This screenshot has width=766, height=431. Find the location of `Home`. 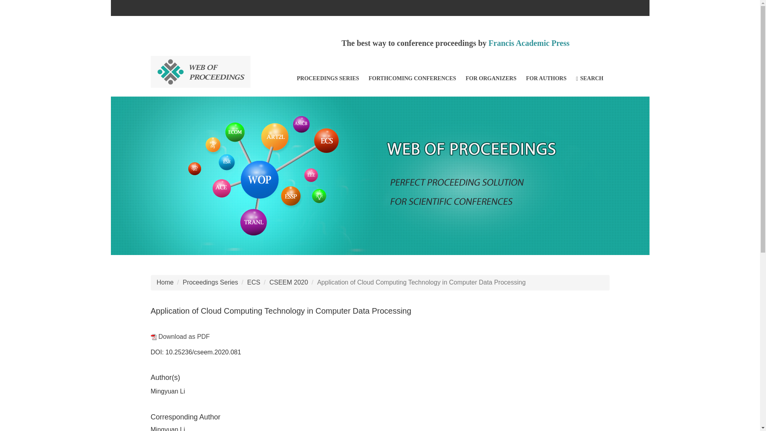

Home is located at coordinates (165, 282).